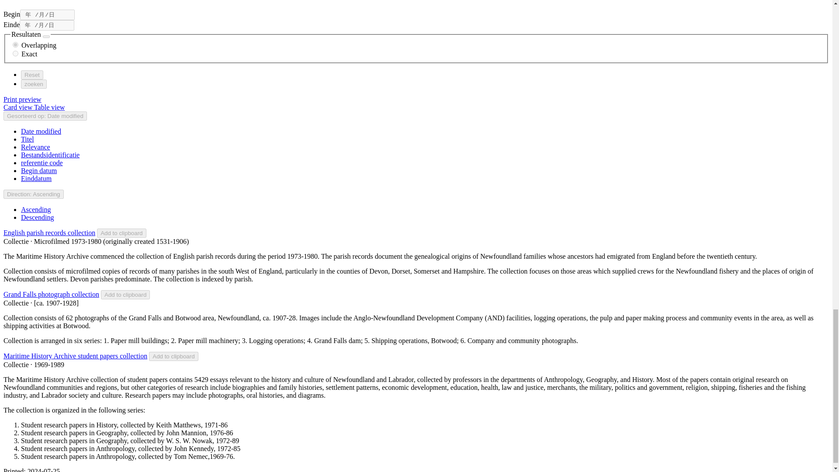 This screenshot has width=839, height=472. What do you see at coordinates (15, 53) in the screenshot?
I see `exact` at bounding box center [15, 53].